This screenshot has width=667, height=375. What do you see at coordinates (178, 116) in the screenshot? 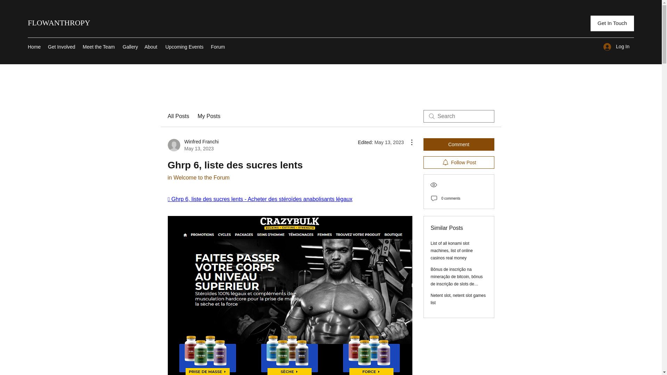
I see `Meet the Team` at bounding box center [178, 116].